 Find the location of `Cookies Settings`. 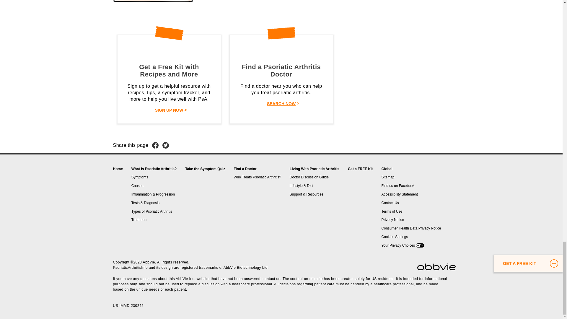

Cookies Settings is located at coordinates (394, 237).